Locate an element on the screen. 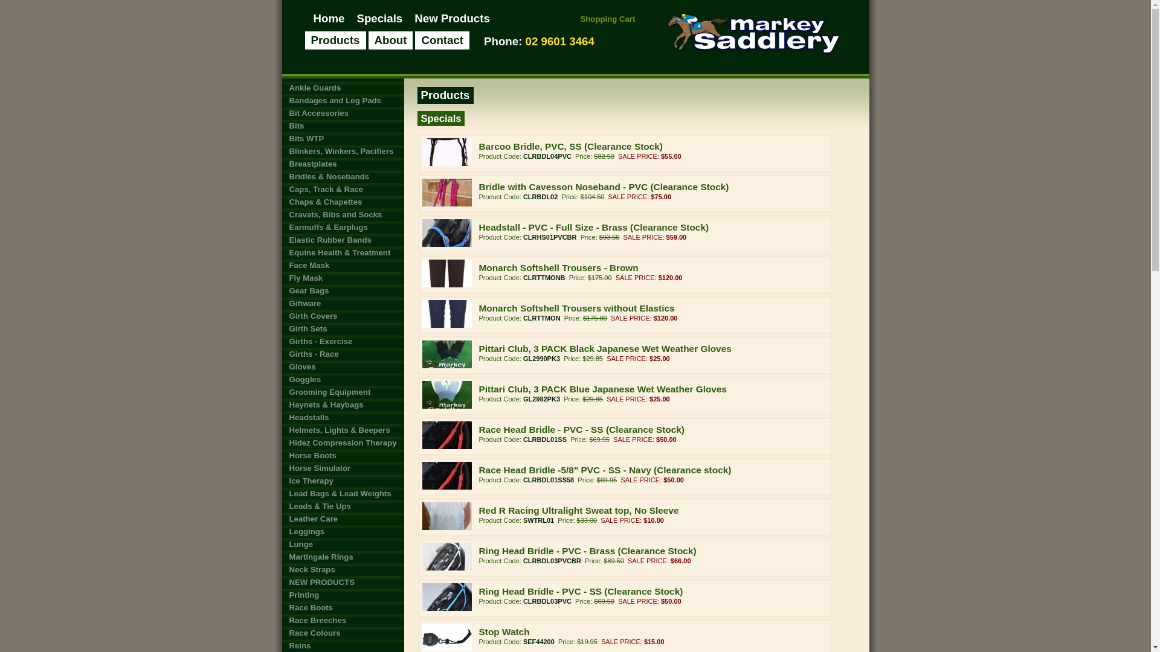  Girth Covers is located at coordinates (343, 316).